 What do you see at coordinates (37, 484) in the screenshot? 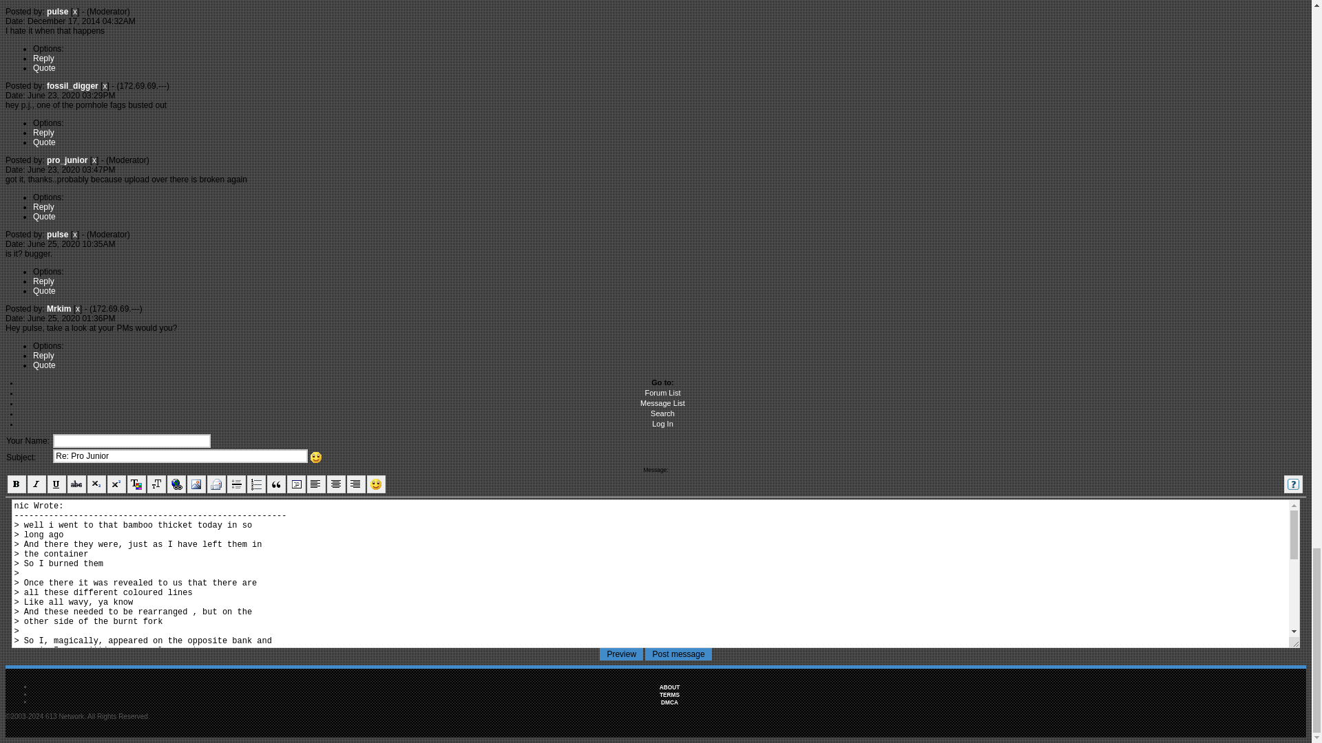
I see `Italic` at bounding box center [37, 484].